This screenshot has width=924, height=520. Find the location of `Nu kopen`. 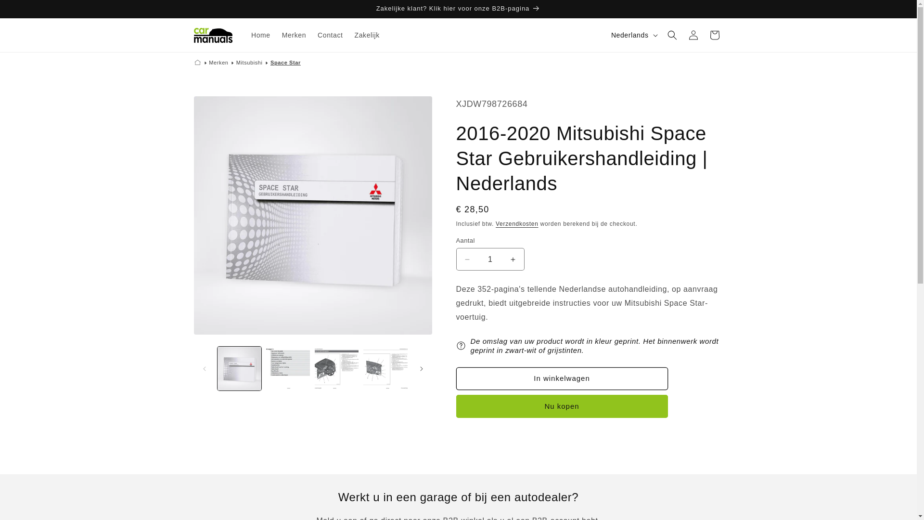

Nu kopen is located at coordinates (562, 406).